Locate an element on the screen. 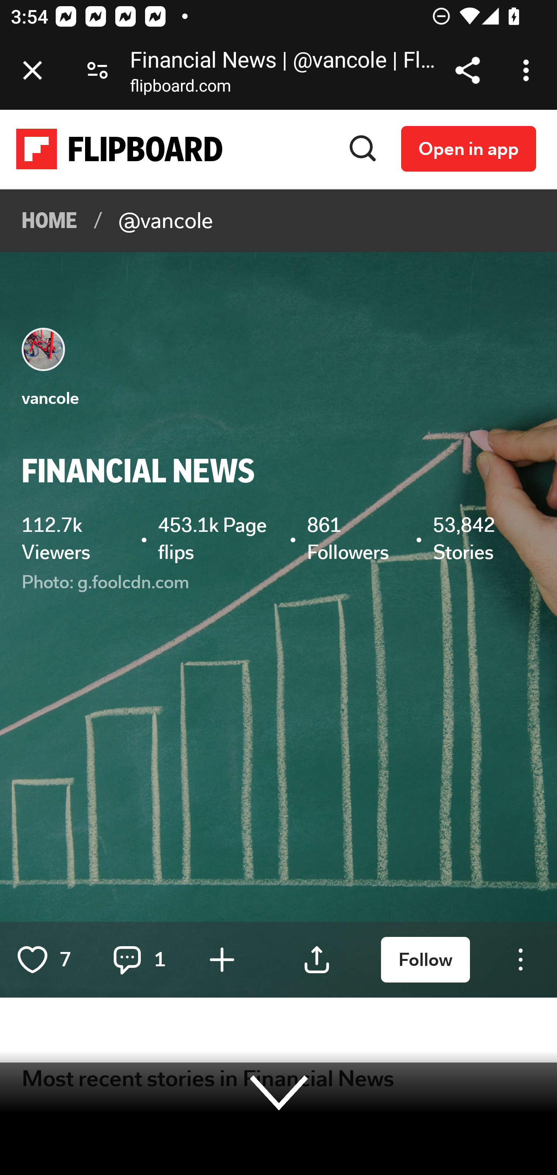 The height and width of the screenshot is (1175, 557). Customize and control Google Chrome is located at coordinates (528, 70).